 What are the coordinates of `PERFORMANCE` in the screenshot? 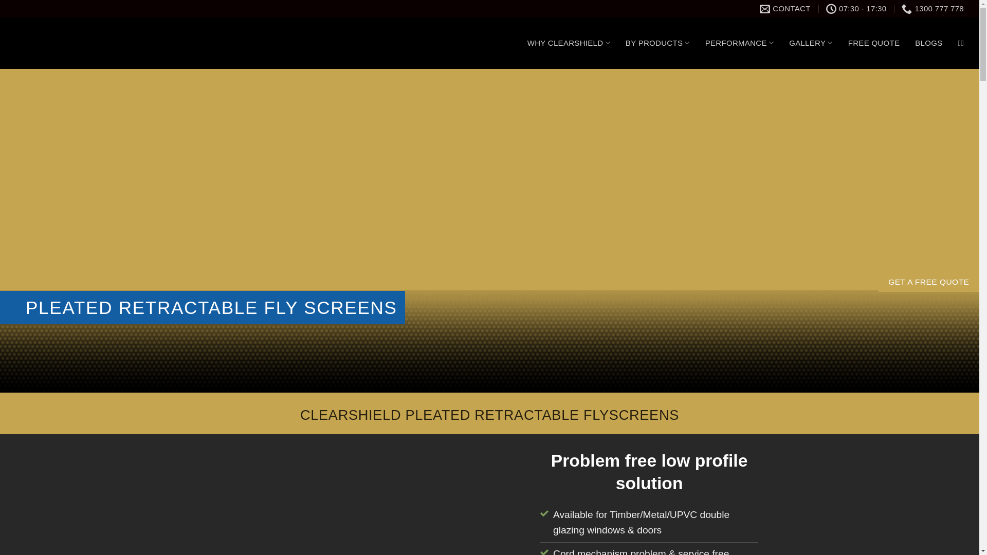 It's located at (739, 43).